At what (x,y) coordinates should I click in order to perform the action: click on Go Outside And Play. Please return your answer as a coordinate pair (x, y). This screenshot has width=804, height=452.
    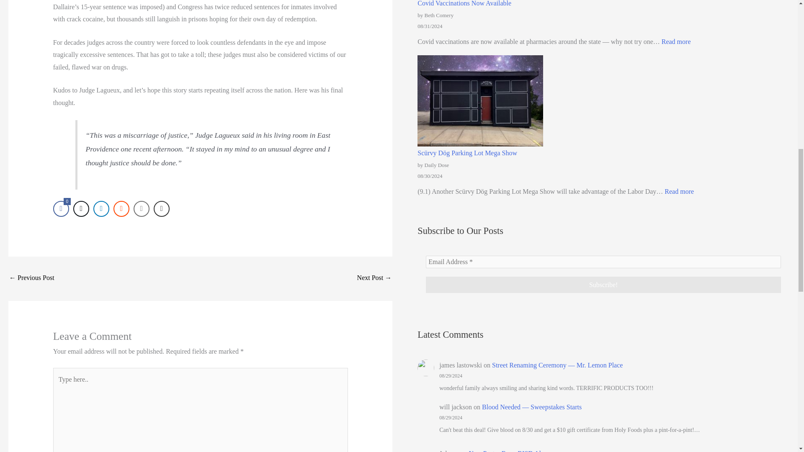
    Looking at the image, I should click on (374, 278).